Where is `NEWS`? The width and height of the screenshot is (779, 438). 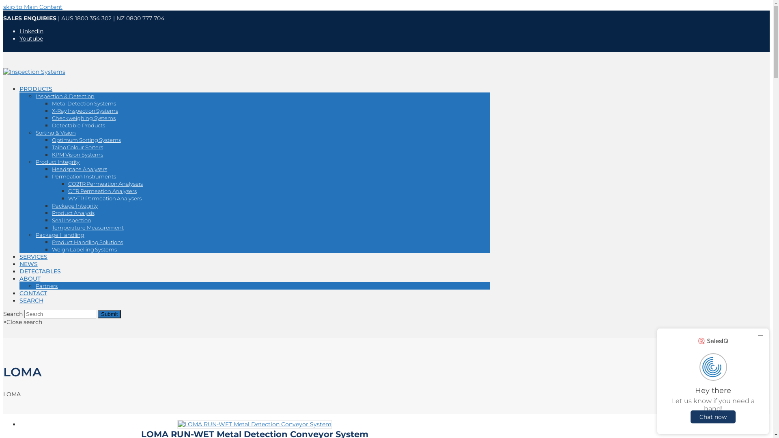
NEWS is located at coordinates (28, 264).